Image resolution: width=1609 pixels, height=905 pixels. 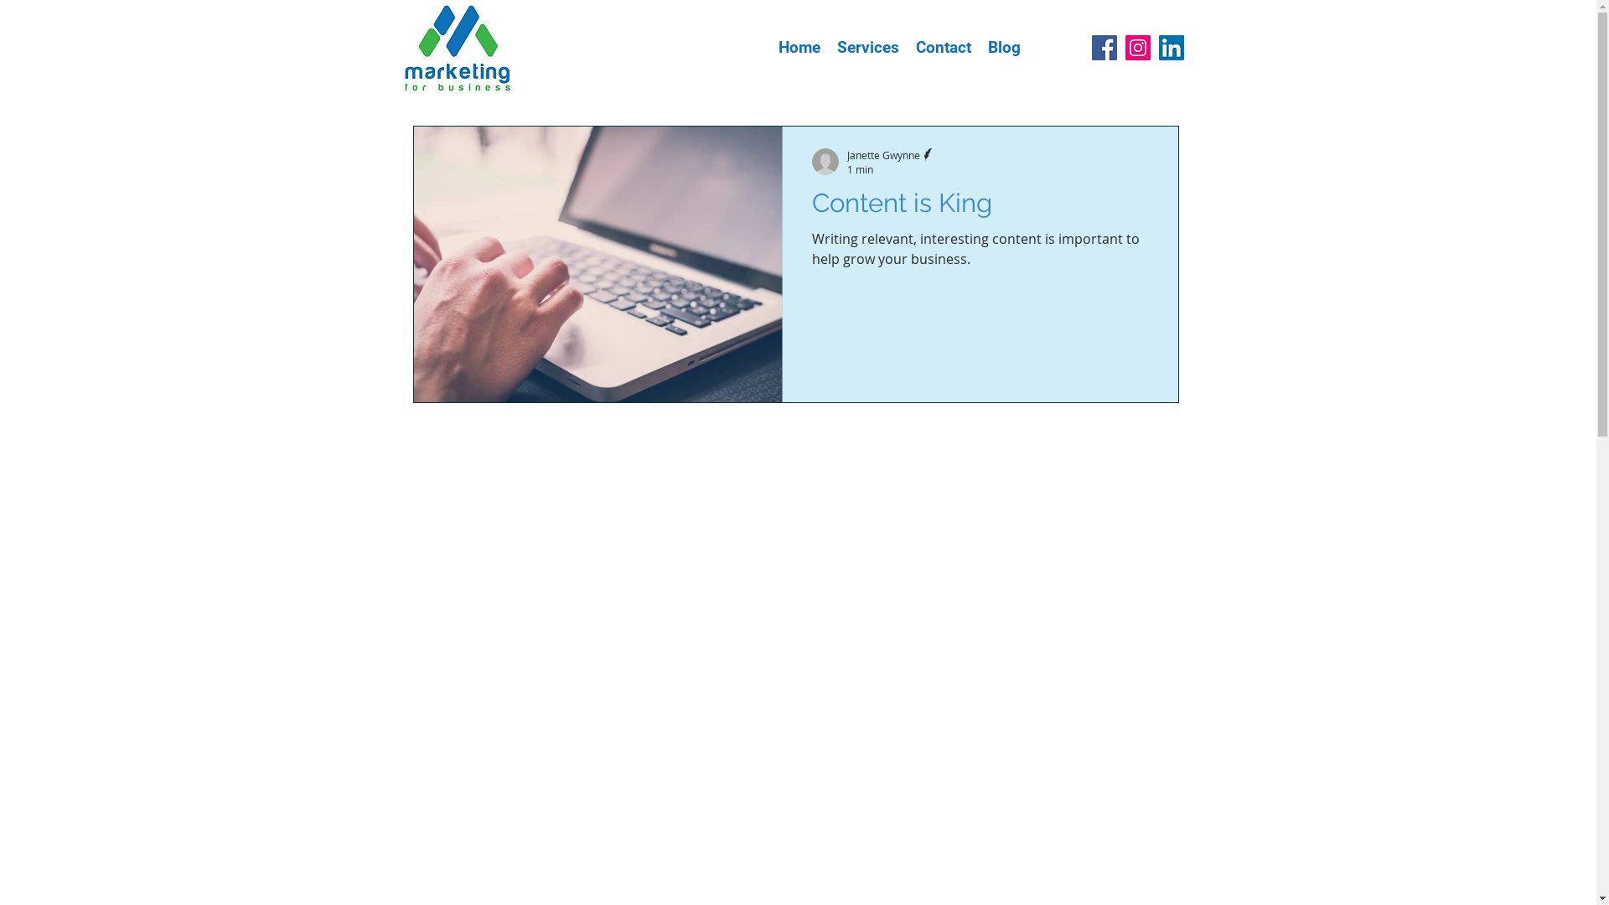 I want to click on Home, so click(x=798, y=48).